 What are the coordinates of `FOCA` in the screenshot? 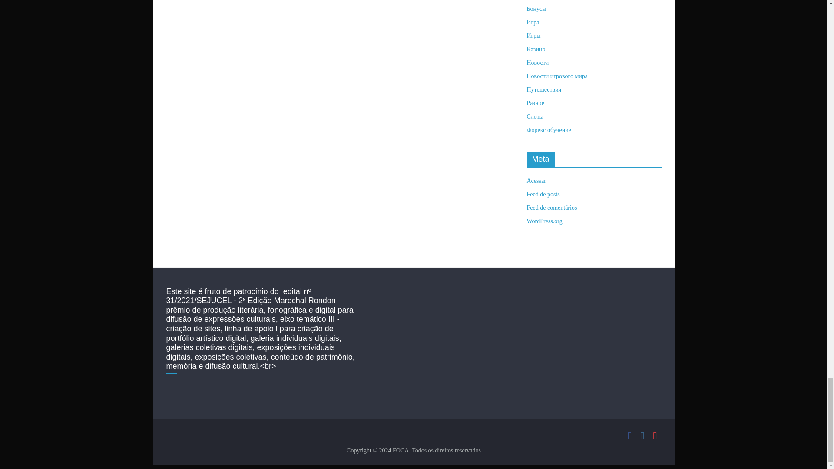 It's located at (400, 451).